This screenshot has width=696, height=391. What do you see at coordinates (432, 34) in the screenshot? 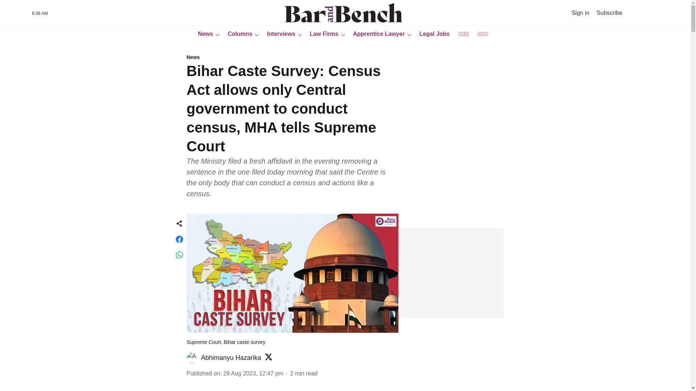
I see `Legal Jobs` at bounding box center [432, 34].